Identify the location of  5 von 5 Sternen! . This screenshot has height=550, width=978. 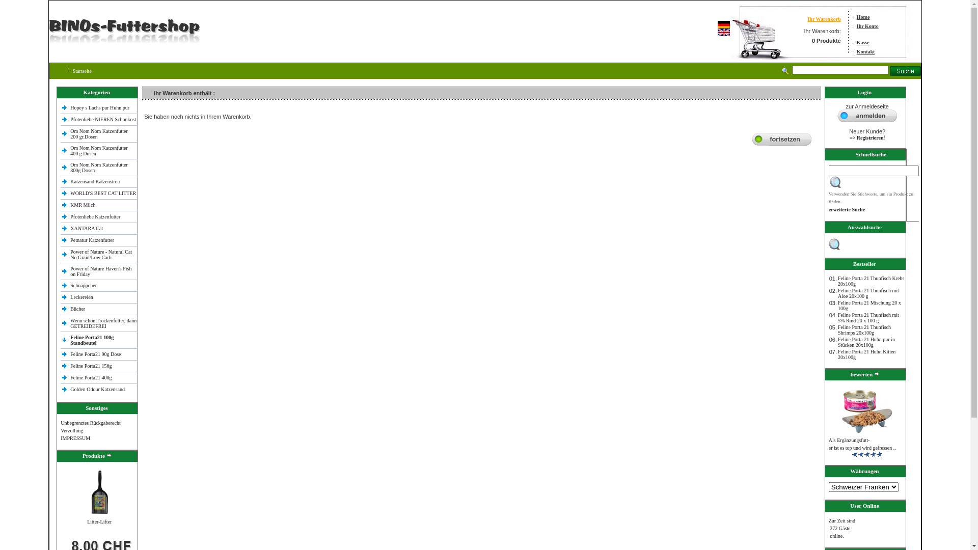
(867, 454).